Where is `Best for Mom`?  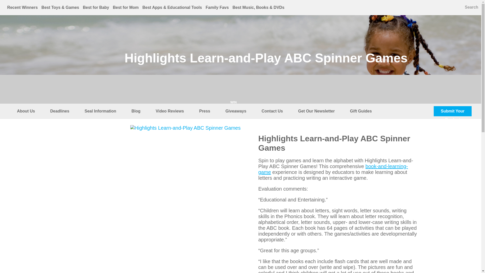
Best for Mom is located at coordinates (126, 7).